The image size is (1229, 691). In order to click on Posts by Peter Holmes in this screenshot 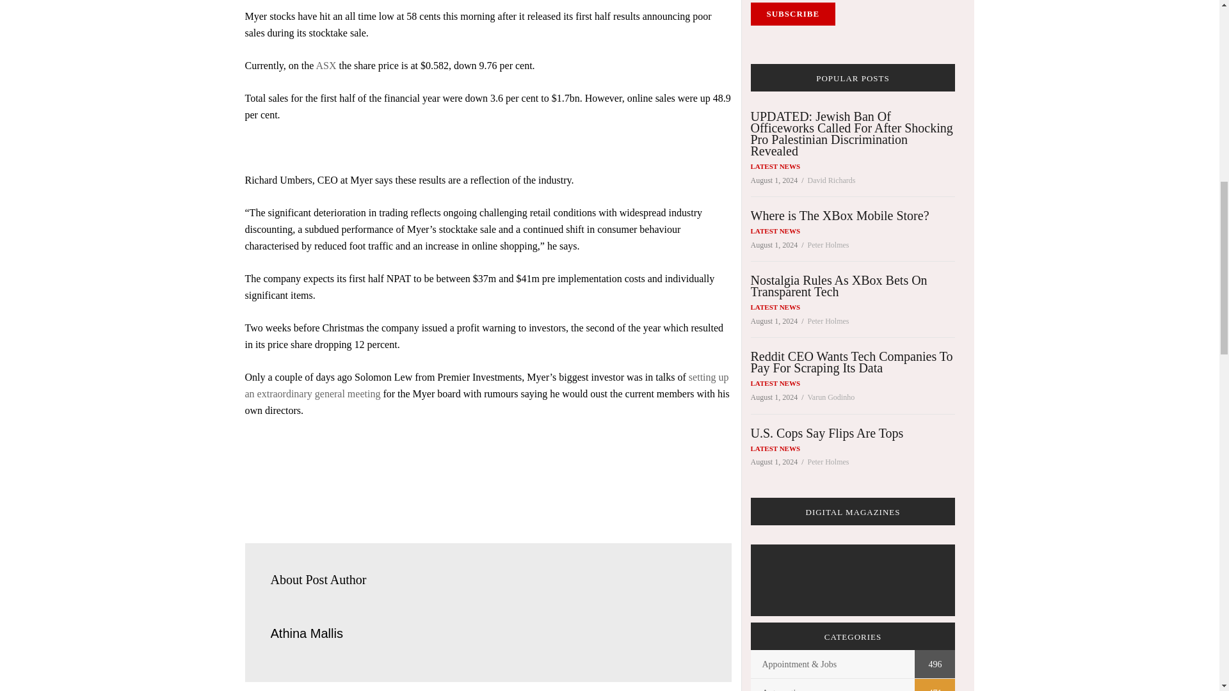, I will do `click(828, 321)`.